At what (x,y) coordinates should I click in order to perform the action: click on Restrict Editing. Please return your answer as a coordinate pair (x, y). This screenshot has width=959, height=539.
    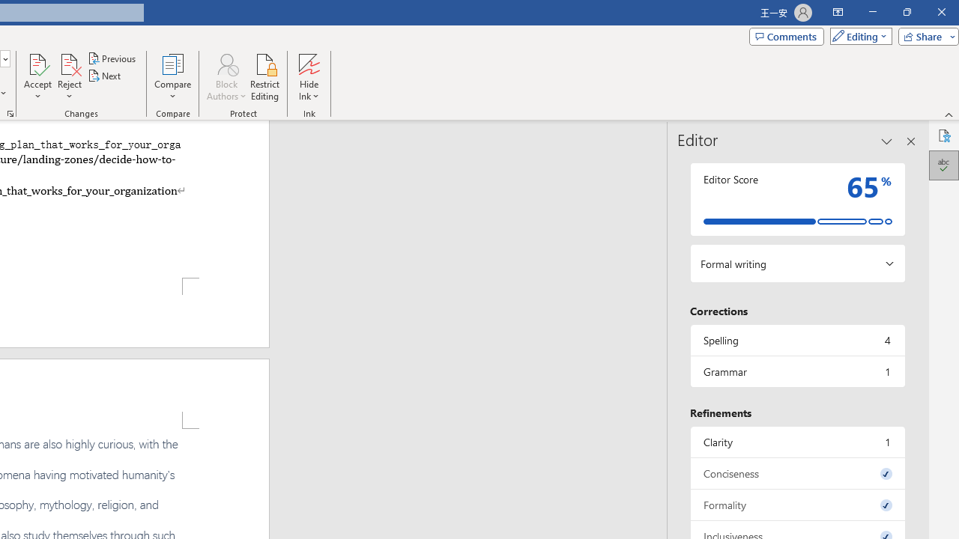
    Looking at the image, I should click on (265, 76).